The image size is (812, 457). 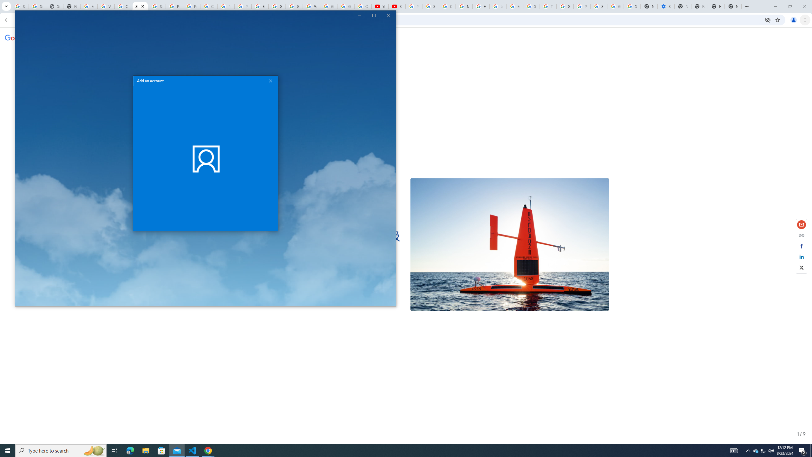 What do you see at coordinates (756, 451) in the screenshot?
I see `Maximize Mail` at bounding box center [756, 451].